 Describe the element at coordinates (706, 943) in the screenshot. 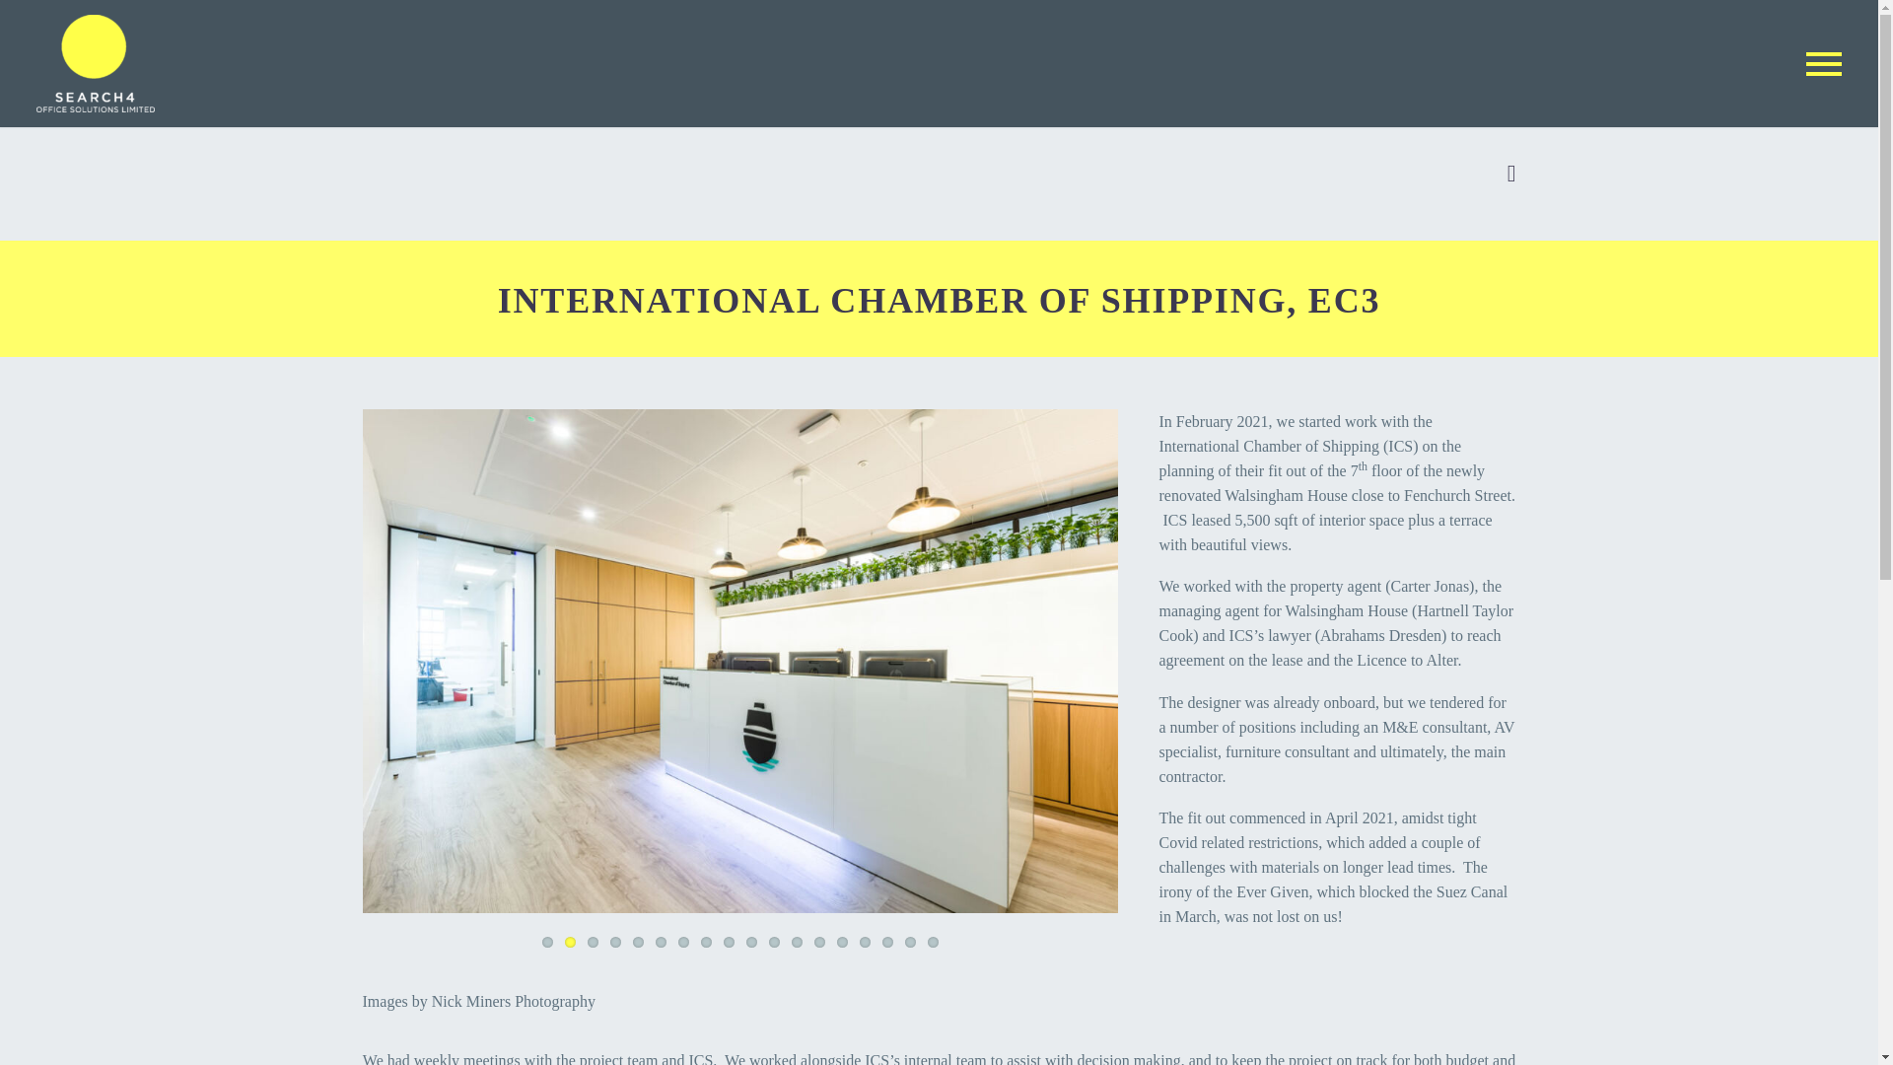

I see `8` at that location.